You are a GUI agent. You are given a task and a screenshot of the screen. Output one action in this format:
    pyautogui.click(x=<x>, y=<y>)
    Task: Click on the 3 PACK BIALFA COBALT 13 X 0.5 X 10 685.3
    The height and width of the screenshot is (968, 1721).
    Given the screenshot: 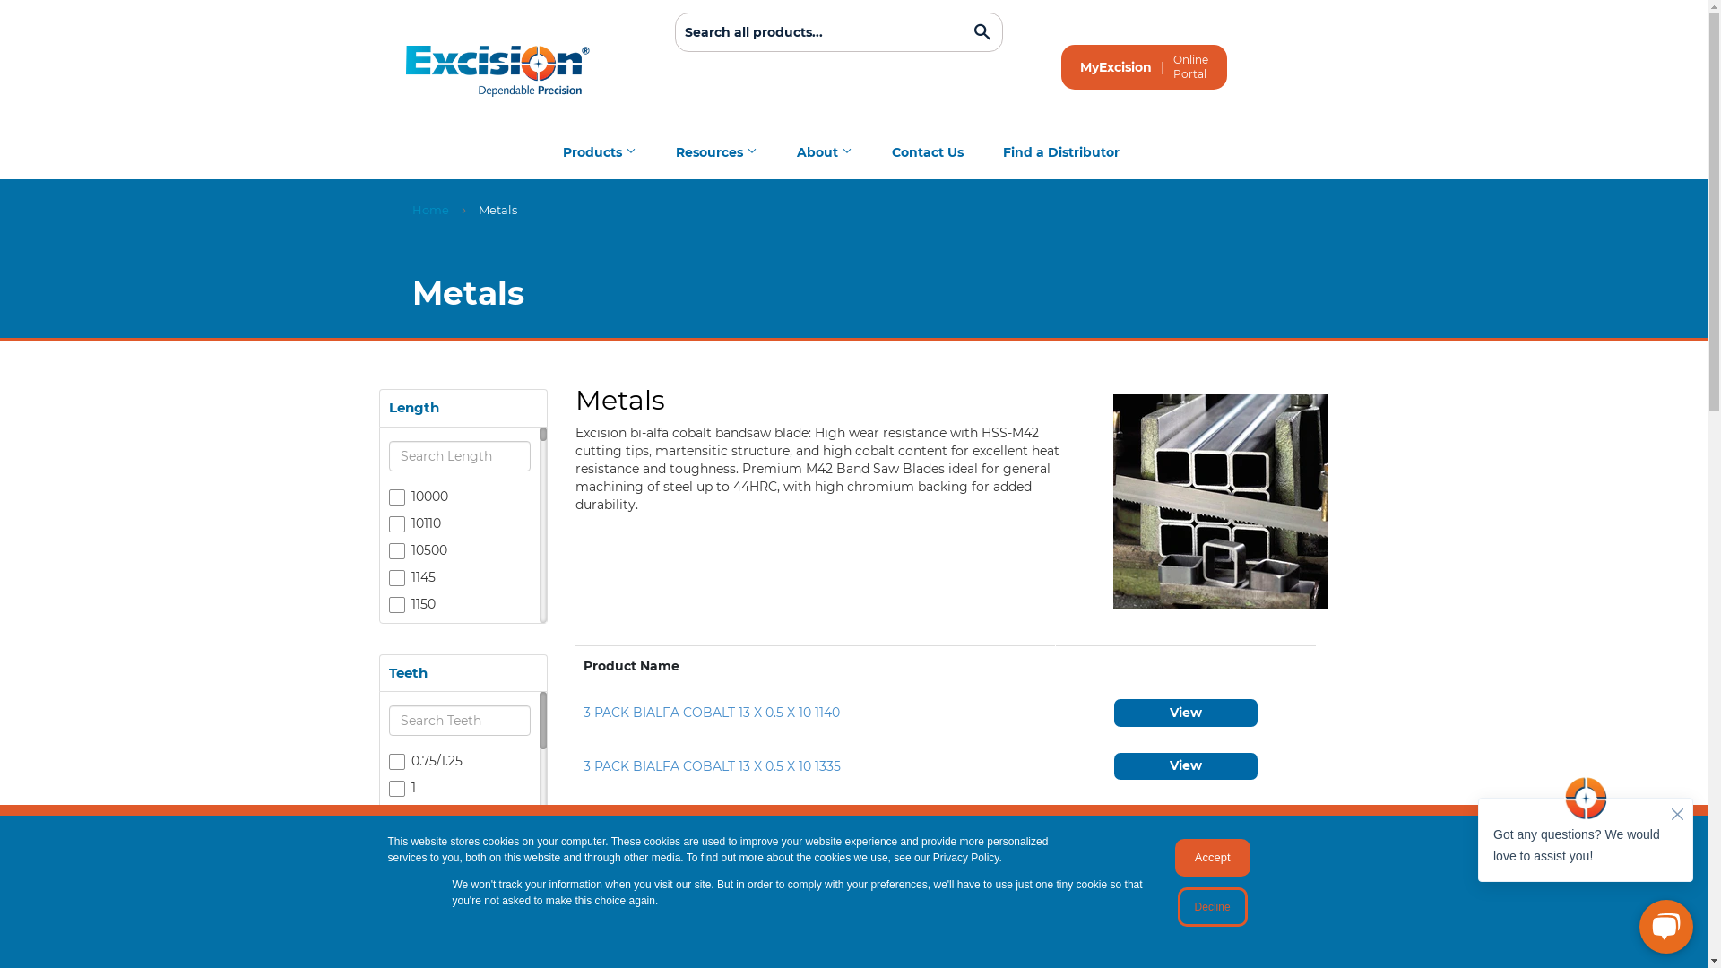 What is the action you would take?
    pyautogui.click(x=715, y=873)
    